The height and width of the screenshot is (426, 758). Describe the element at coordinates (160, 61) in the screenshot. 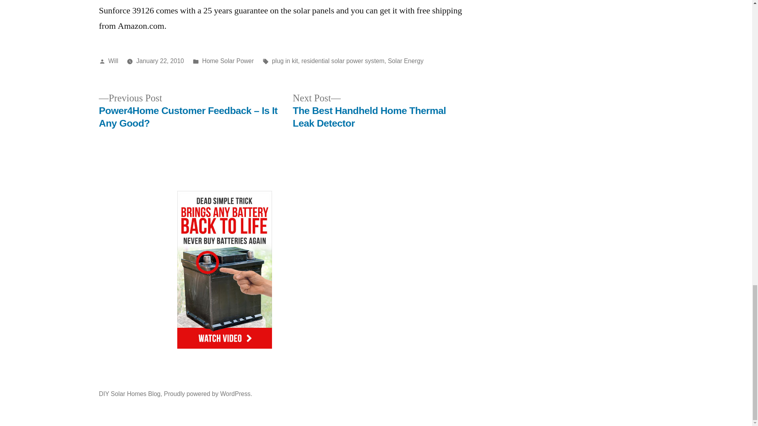

I see `January 22, 2010` at that location.